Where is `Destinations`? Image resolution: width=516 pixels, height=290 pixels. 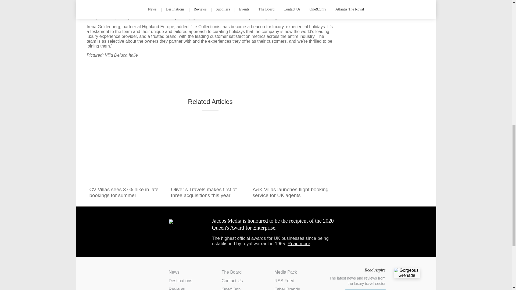 Destinations is located at coordinates (181, 281).